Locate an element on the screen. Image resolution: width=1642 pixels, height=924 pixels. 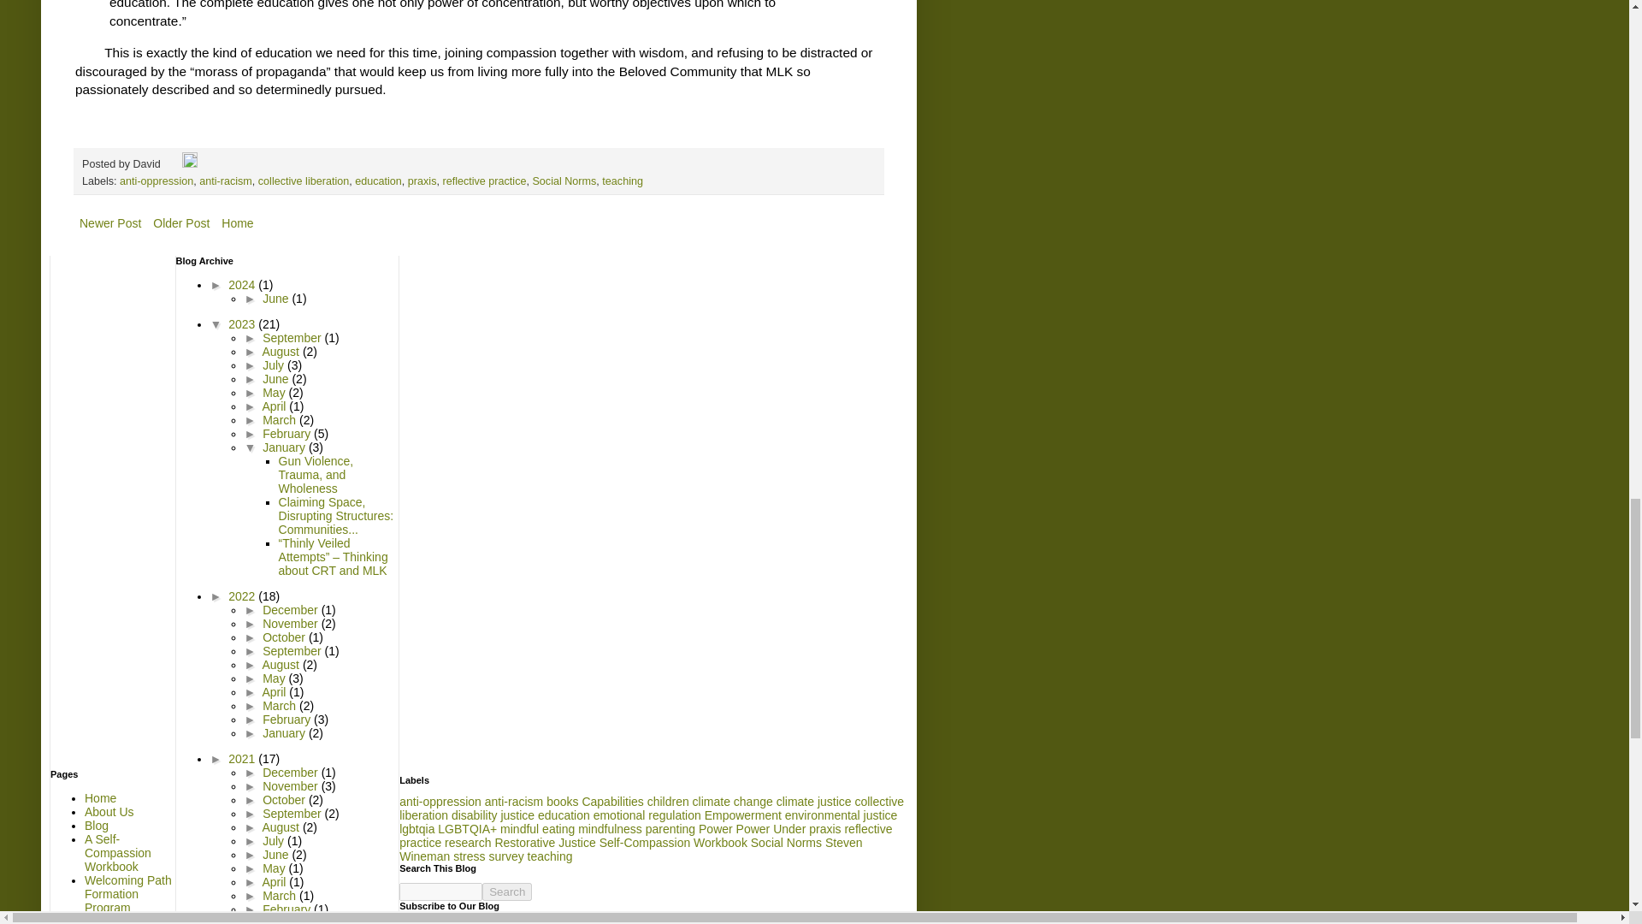
teaching is located at coordinates (623, 181).